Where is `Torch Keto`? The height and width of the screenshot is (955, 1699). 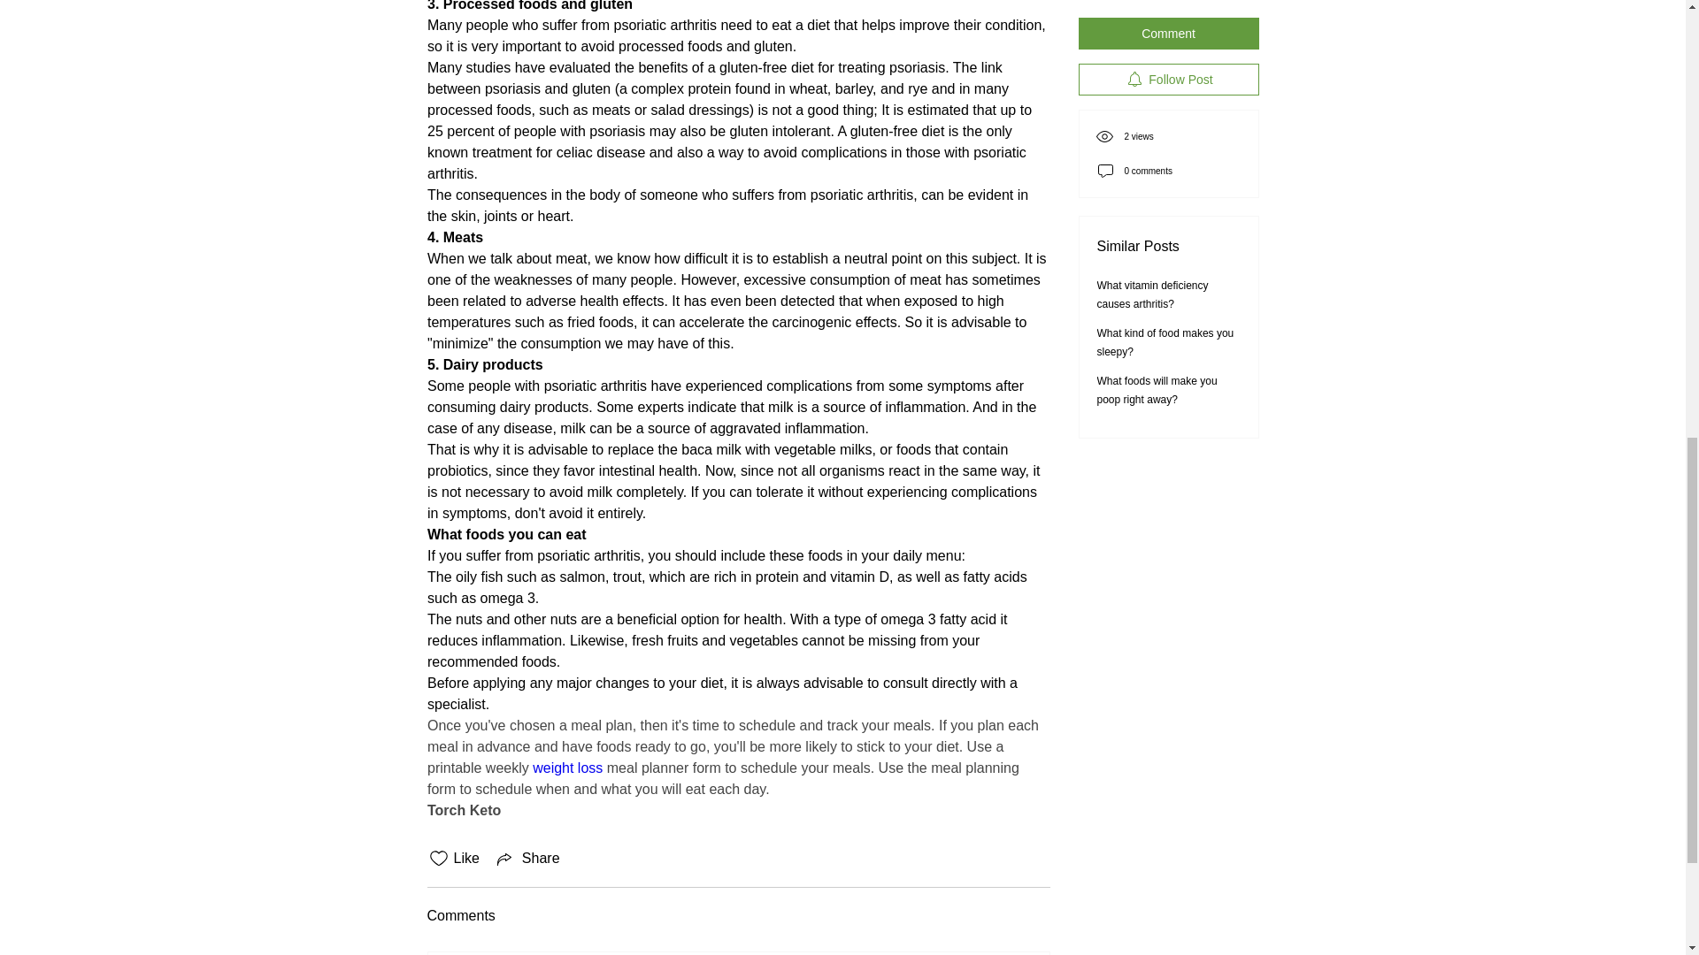 Torch Keto is located at coordinates (462, 810).